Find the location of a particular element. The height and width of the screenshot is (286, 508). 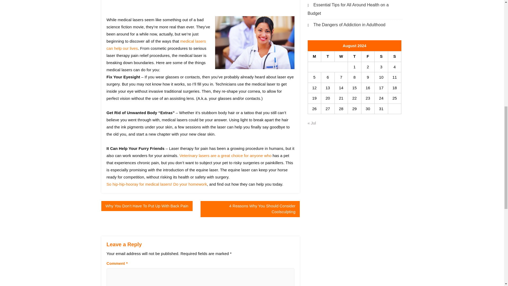

Wednesday is located at coordinates (341, 57).